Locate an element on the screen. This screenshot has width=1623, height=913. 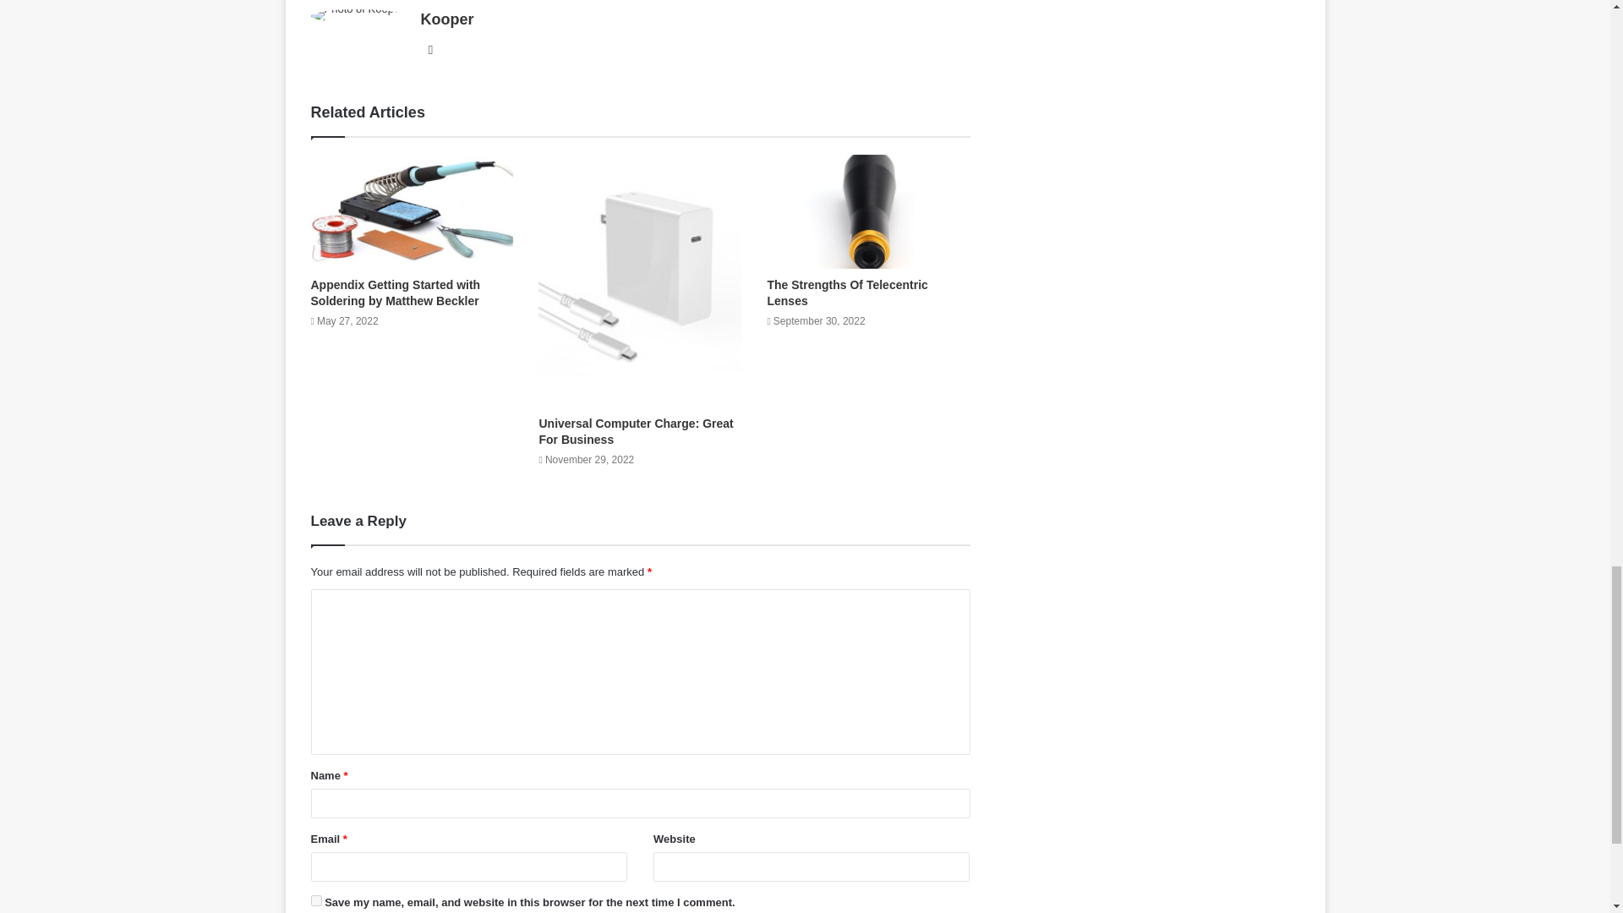
Kooper is located at coordinates (446, 19).